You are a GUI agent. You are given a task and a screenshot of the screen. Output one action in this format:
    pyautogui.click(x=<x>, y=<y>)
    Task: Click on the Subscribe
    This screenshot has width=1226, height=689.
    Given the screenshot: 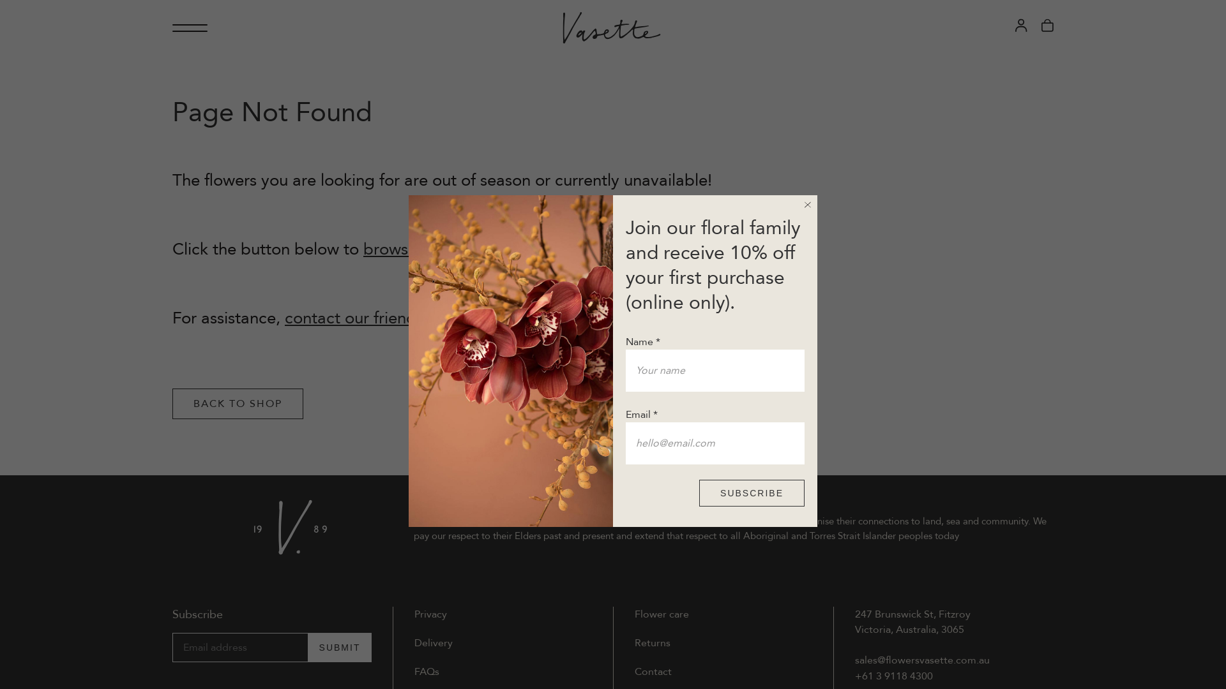 What is the action you would take?
    pyautogui.click(x=752, y=493)
    